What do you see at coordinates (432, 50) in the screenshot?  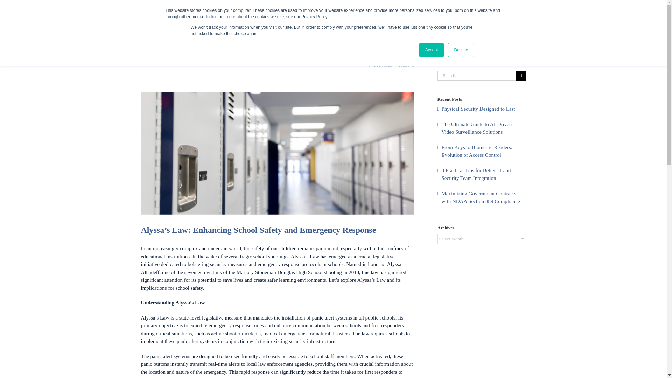 I see `Accept` at bounding box center [432, 50].